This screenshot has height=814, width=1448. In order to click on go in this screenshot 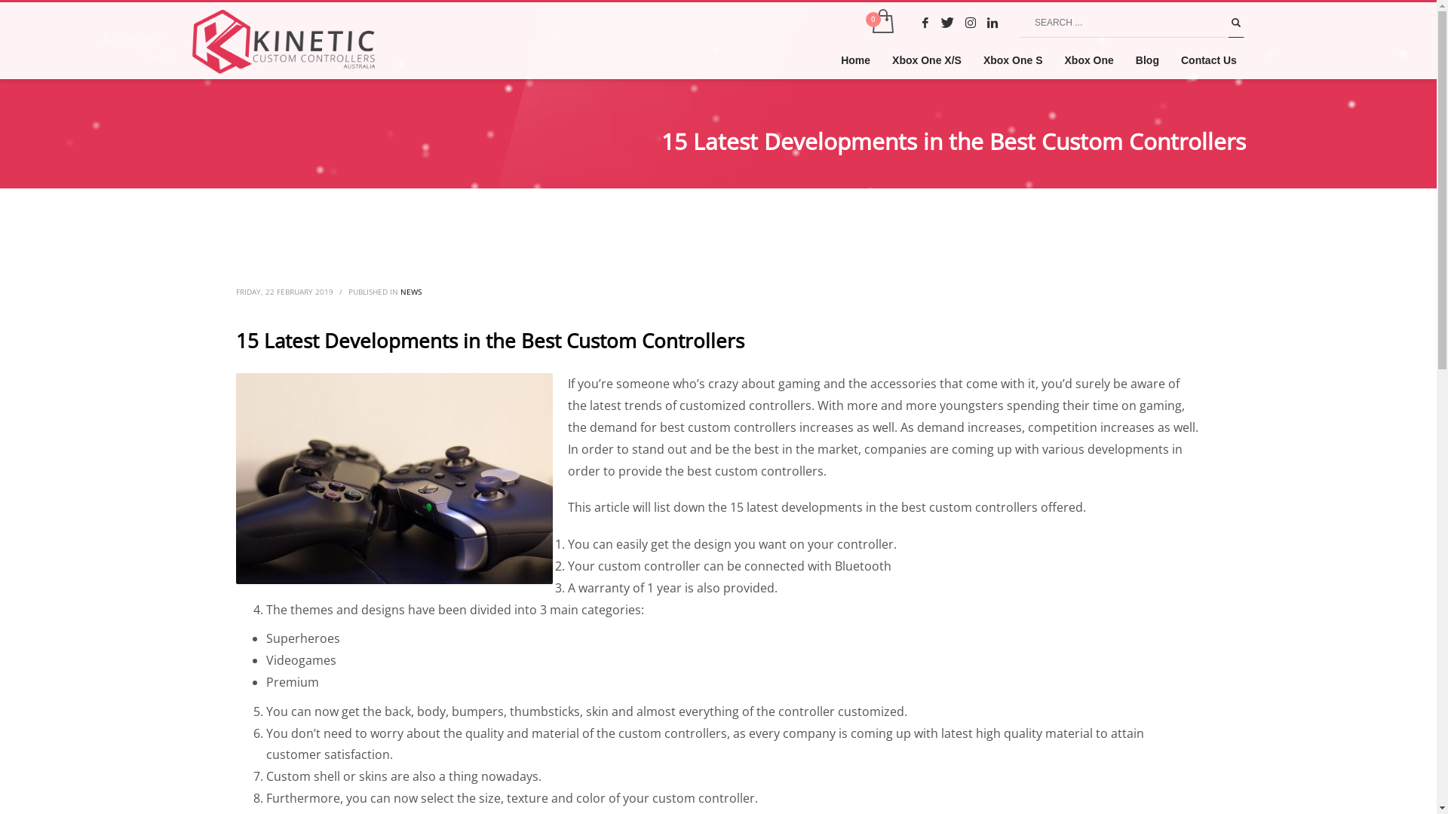, I will do `click(1236, 23)`.